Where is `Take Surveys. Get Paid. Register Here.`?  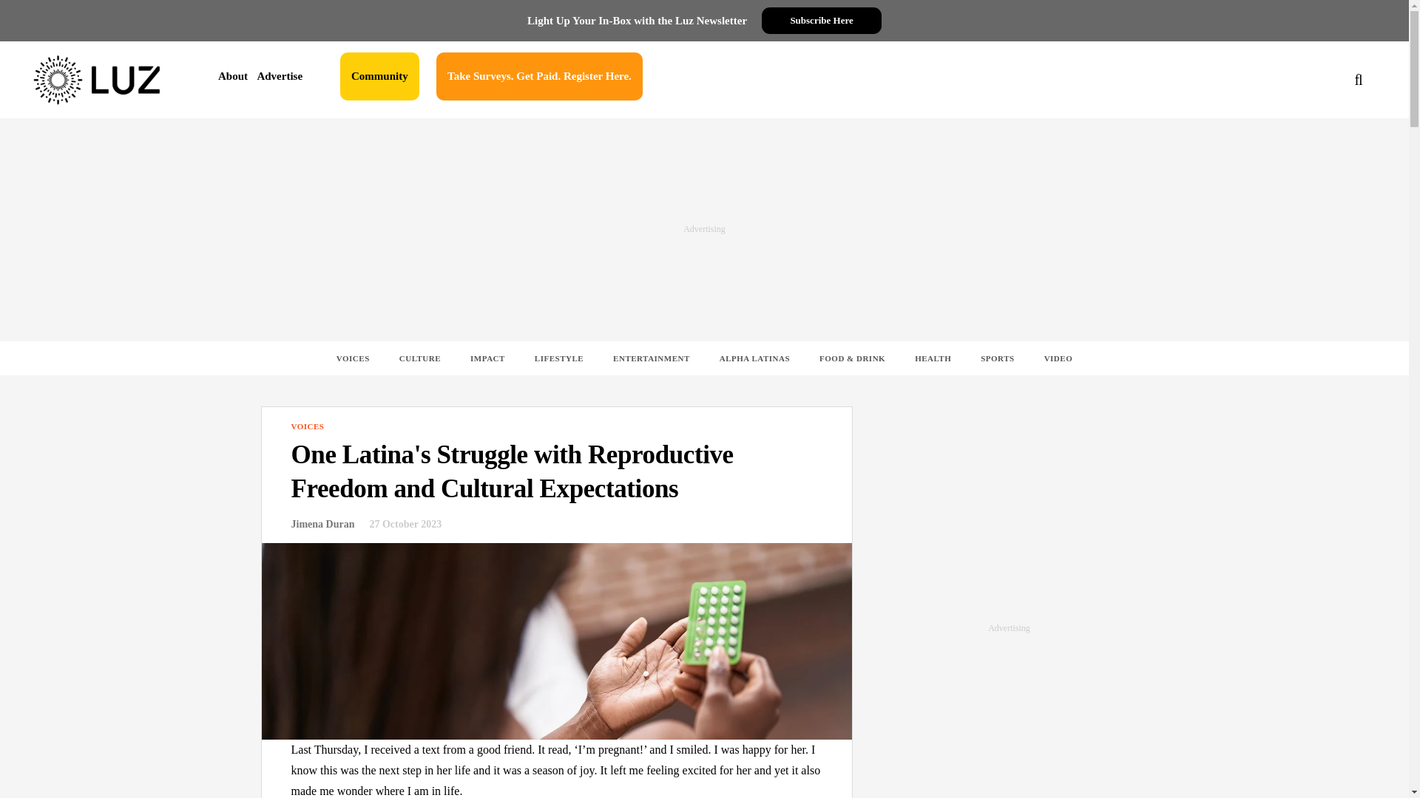 Take Surveys. Get Paid. Register Here. is located at coordinates (539, 77).